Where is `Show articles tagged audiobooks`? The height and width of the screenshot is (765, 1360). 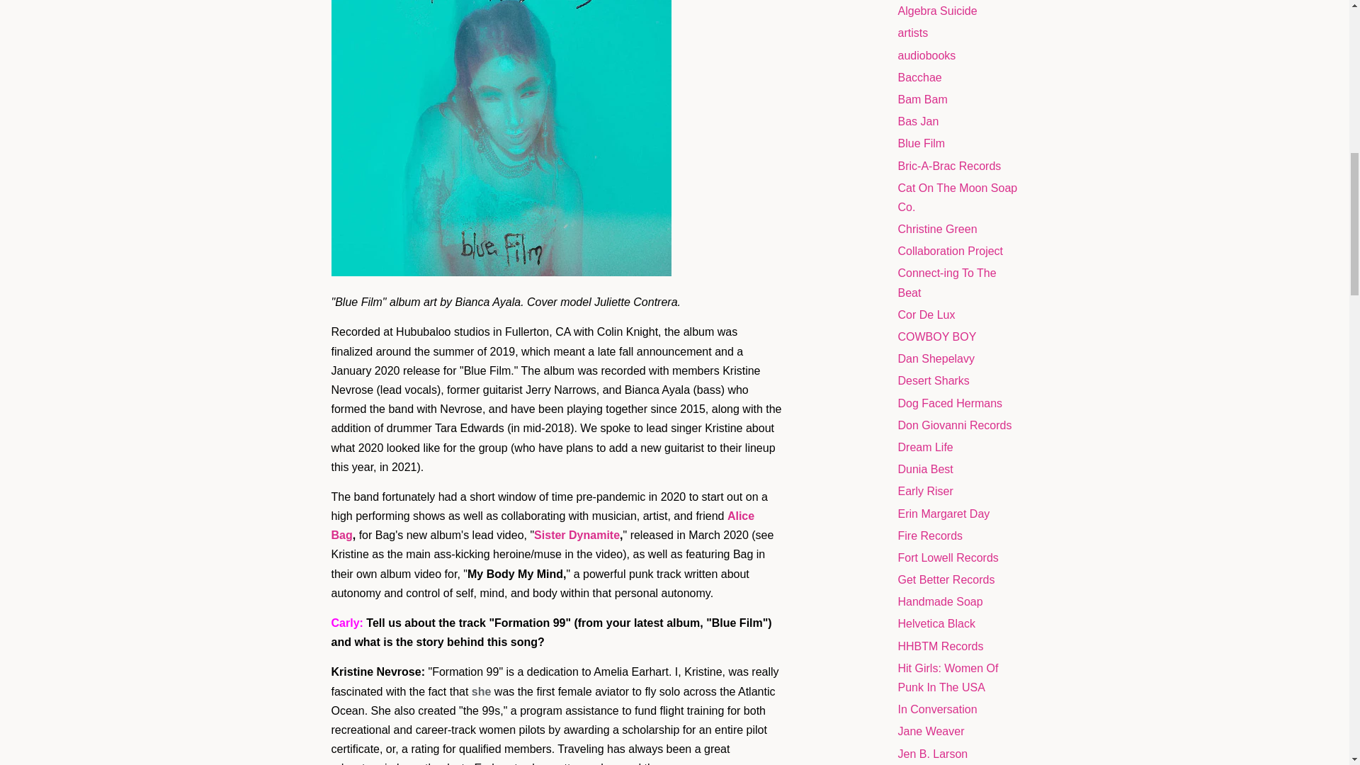 Show articles tagged audiobooks is located at coordinates (926, 55).